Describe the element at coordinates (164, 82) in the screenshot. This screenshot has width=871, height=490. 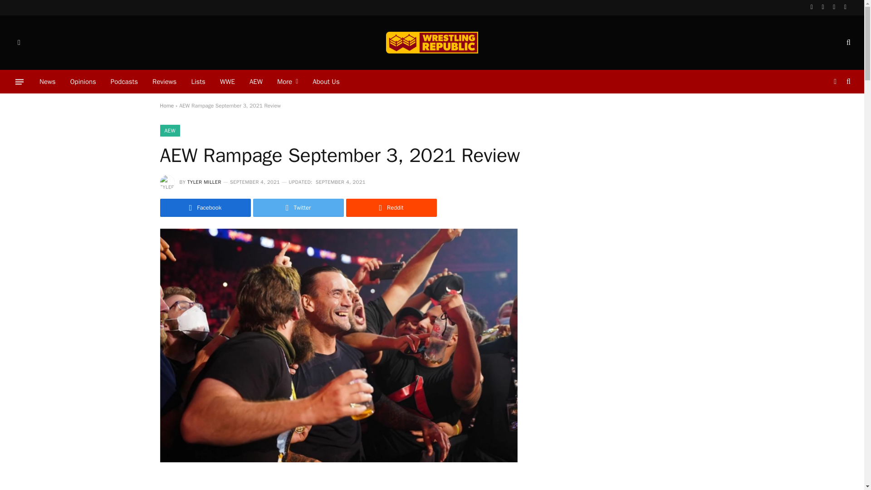
I see `Reviews` at that location.